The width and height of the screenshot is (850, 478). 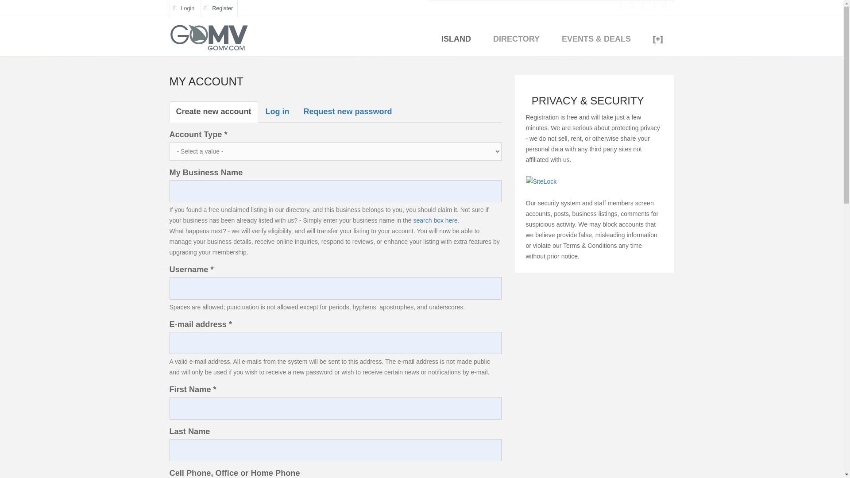 What do you see at coordinates (219, 8) in the screenshot?
I see `Register` at bounding box center [219, 8].